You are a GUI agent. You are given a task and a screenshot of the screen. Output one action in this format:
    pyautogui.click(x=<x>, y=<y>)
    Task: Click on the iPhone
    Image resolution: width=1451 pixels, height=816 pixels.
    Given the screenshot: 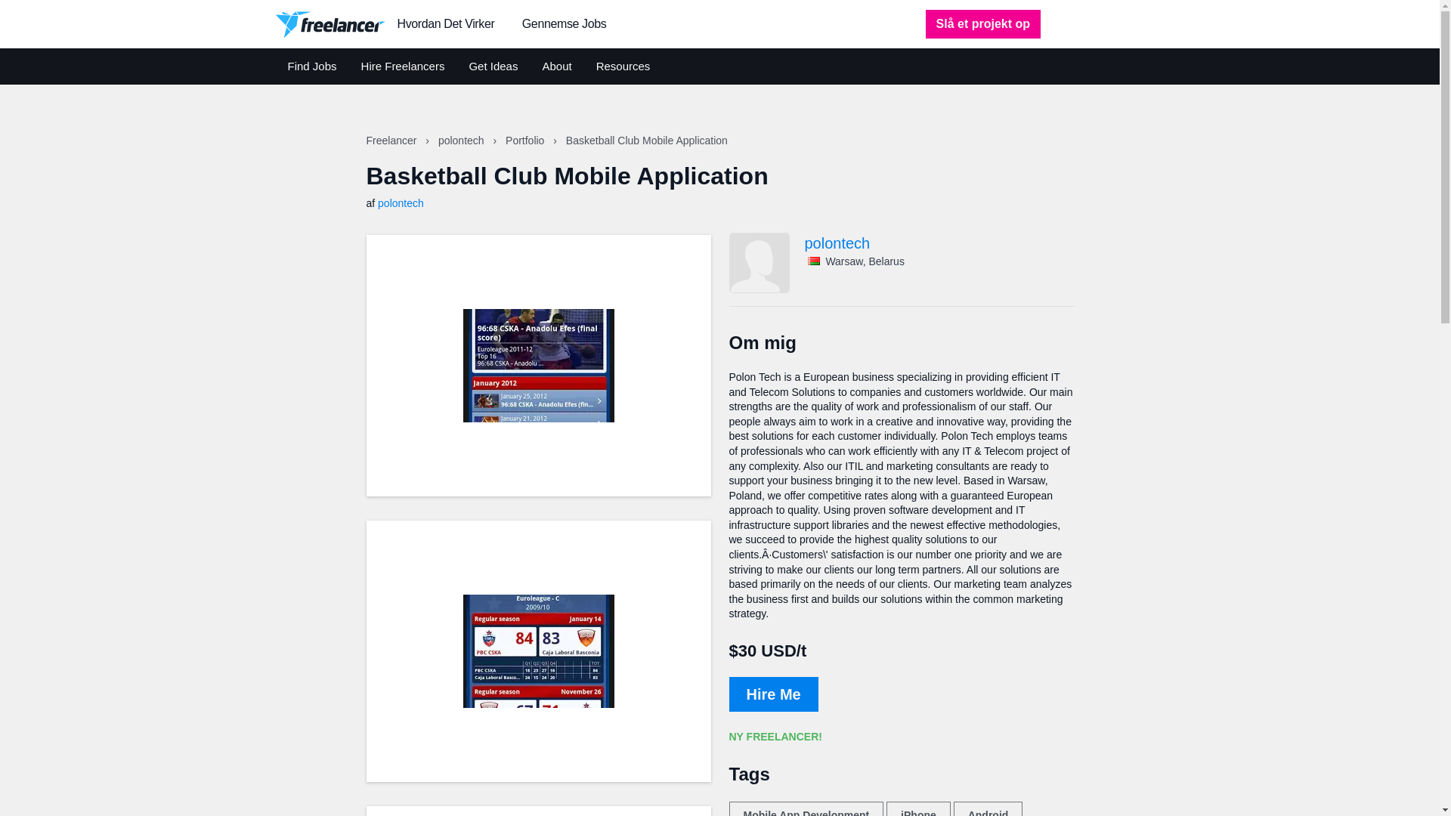 What is the action you would take?
    pyautogui.click(x=918, y=808)
    